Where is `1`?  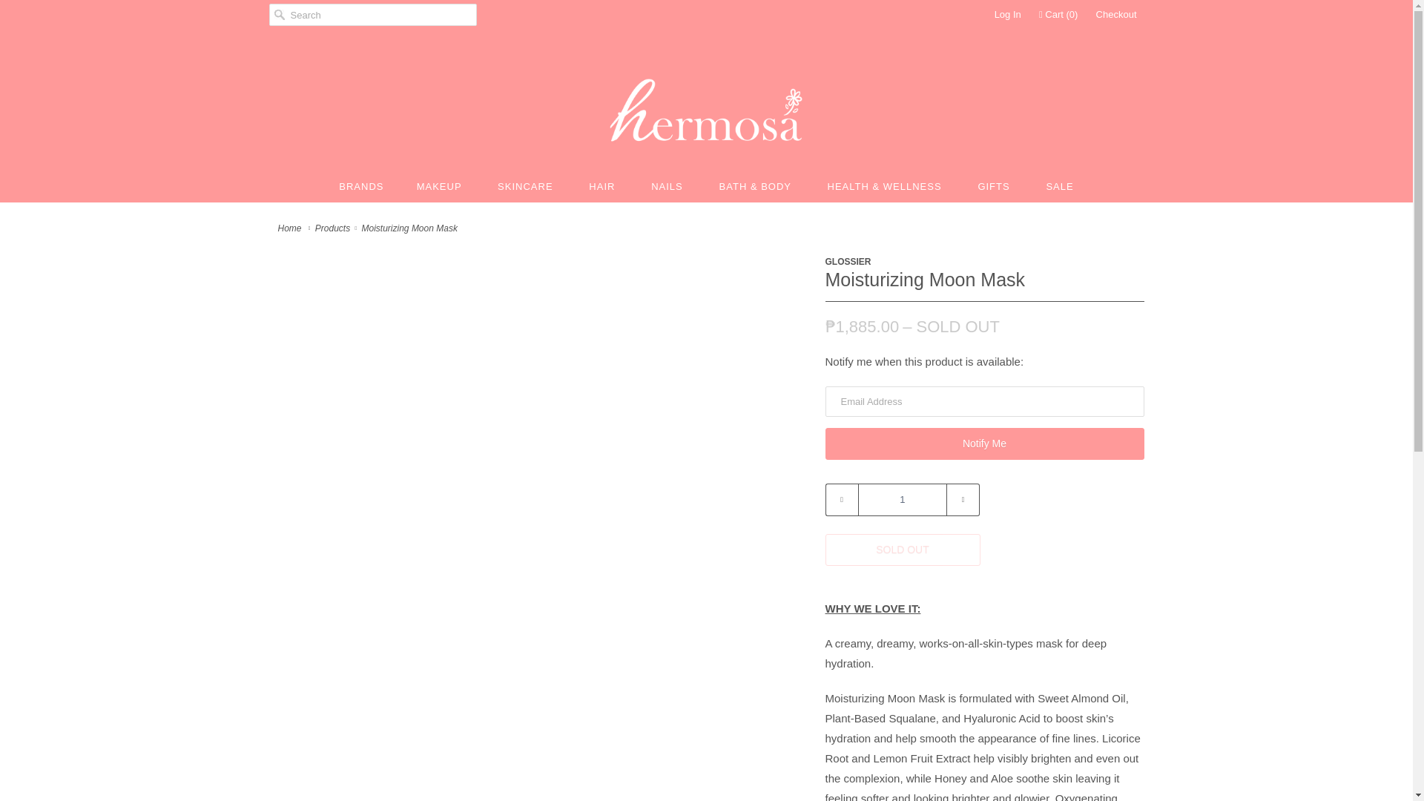 1 is located at coordinates (902, 500).